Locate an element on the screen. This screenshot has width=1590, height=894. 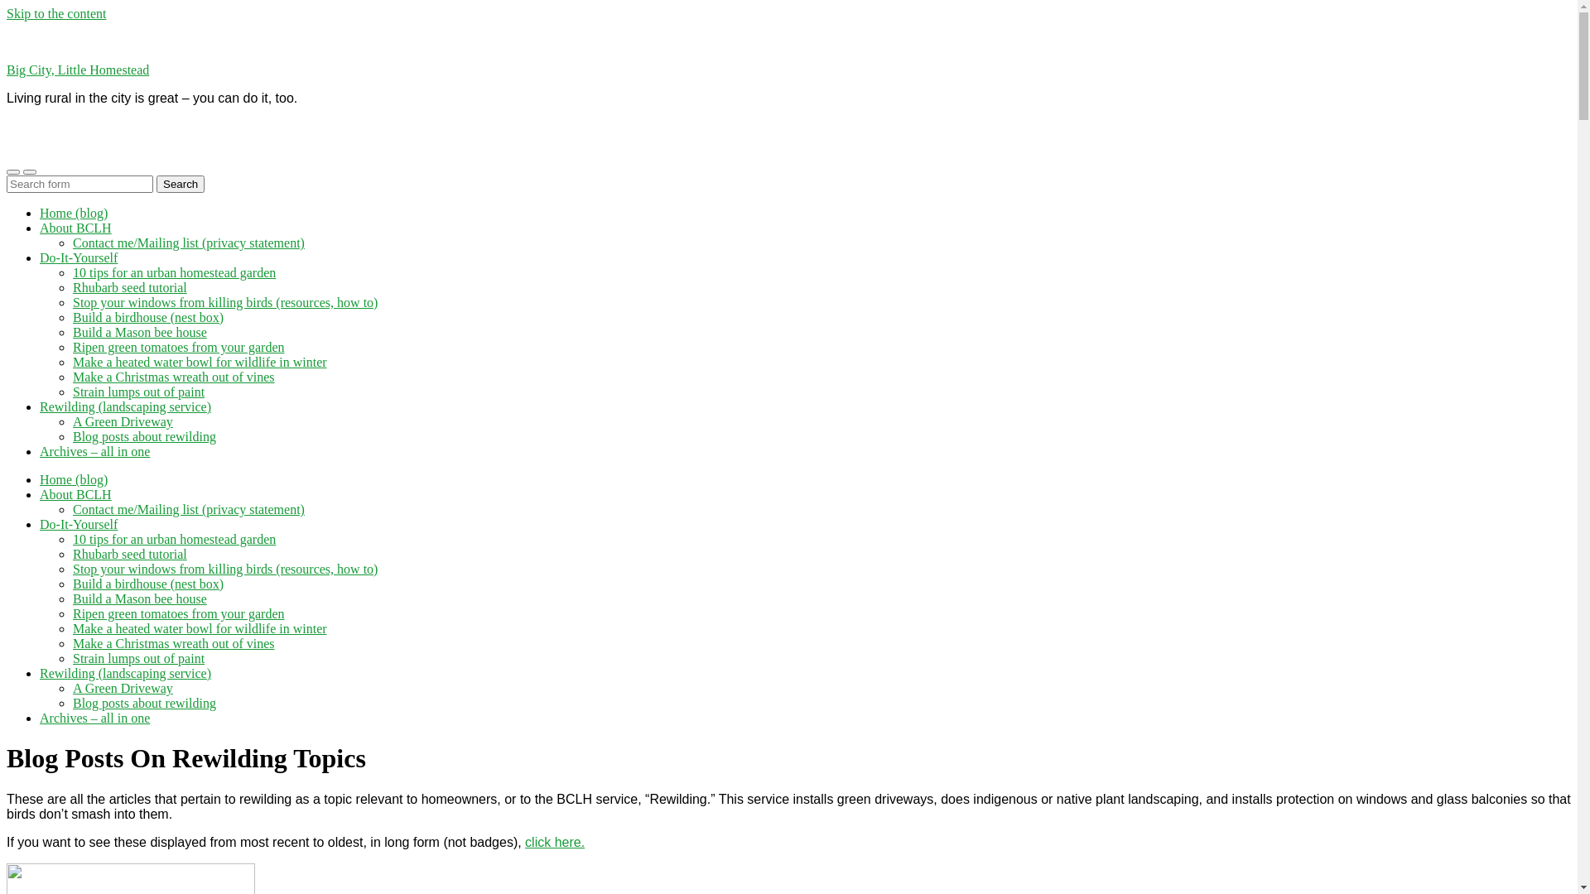
Ripen green tomatoes from your garden is located at coordinates (179, 614).